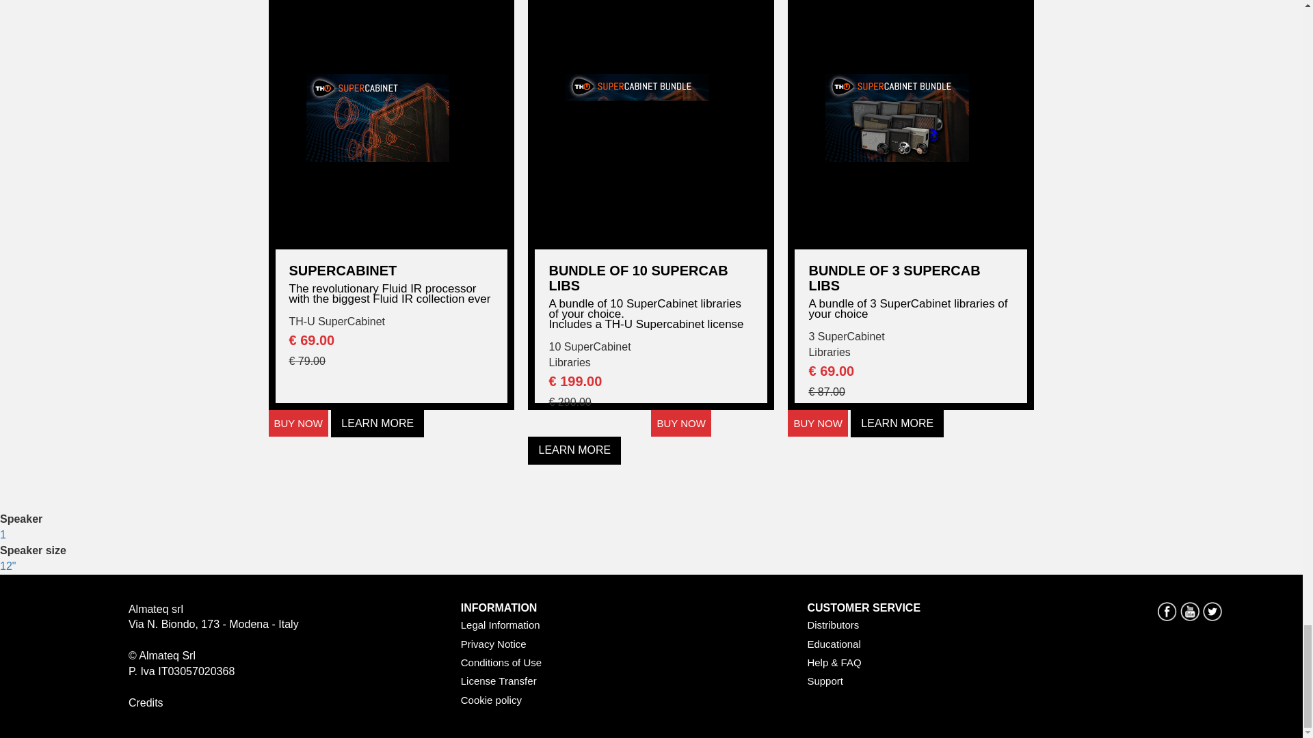  What do you see at coordinates (574, 451) in the screenshot?
I see `LEARN MORE` at bounding box center [574, 451].